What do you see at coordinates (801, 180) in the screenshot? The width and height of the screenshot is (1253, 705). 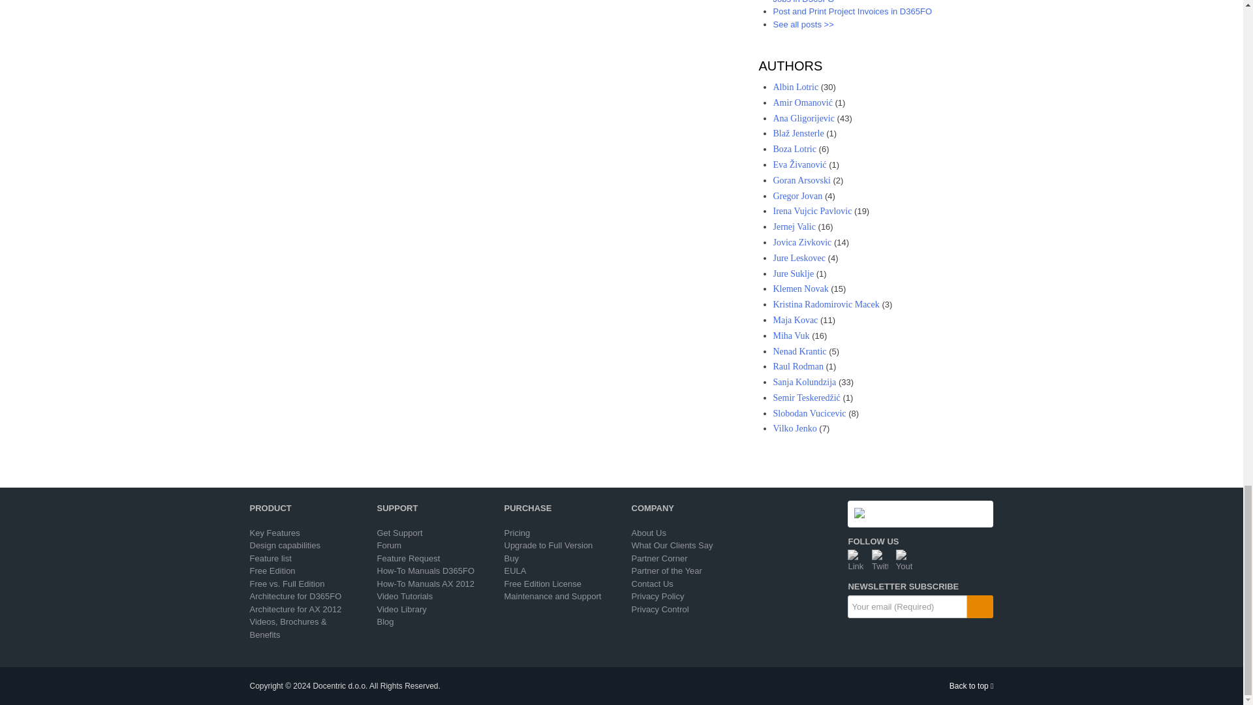 I see `Posts by Goran Arsovski` at bounding box center [801, 180].